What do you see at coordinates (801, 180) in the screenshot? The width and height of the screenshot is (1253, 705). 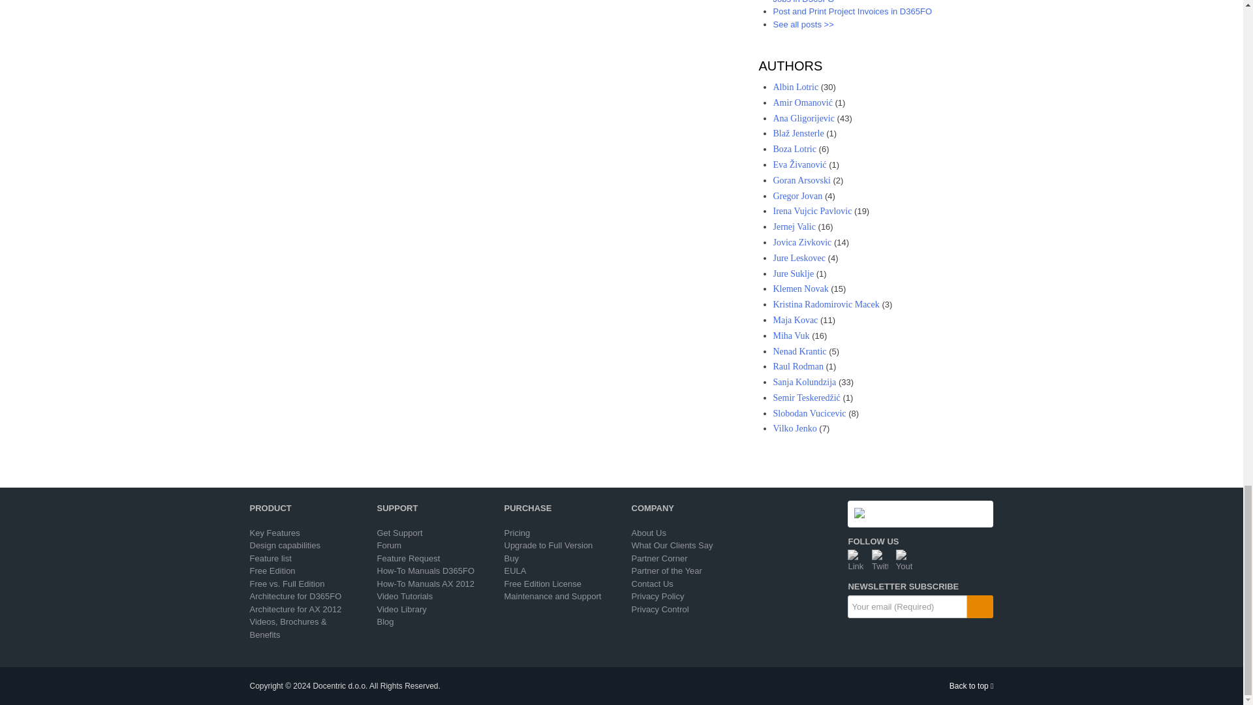 I see `Posts by Goran Arsovski` at bounding box center [801, 180].